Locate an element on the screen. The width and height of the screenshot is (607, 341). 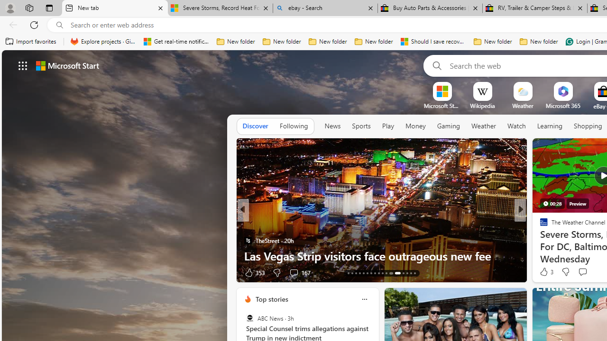
ebay - Search is located at coordinates (325, 9).